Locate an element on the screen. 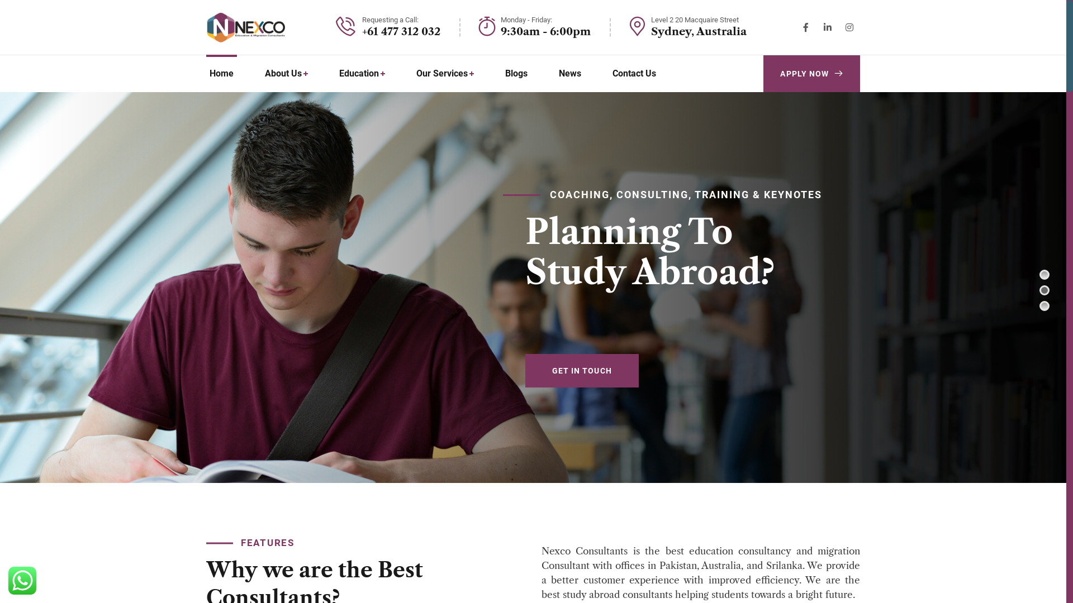 Image resolution: width=1073 pixels, height=603 pixels. Contact Us is located at coordinates (634, 74).